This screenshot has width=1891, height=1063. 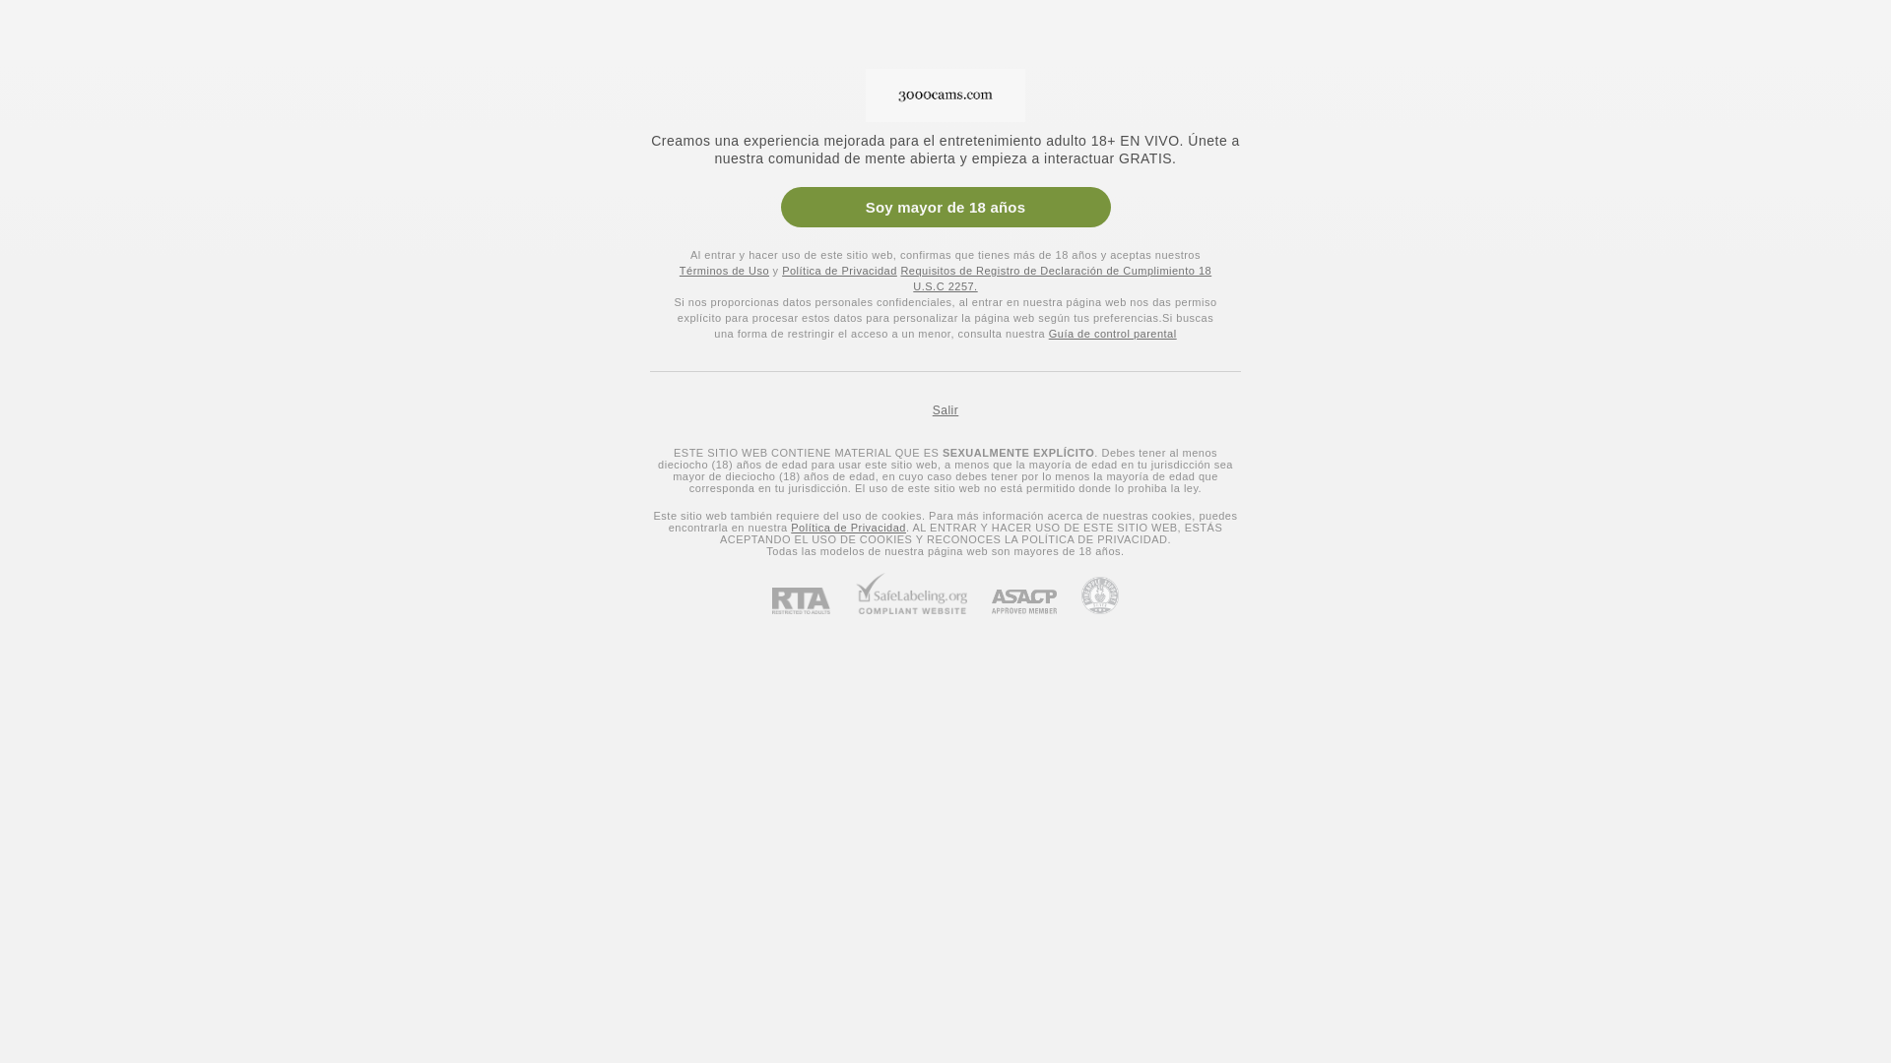 What do you see at coordinates (1753, 199) in the screenshot?
I see `VER TODO` at bounding box center [1753, 199].